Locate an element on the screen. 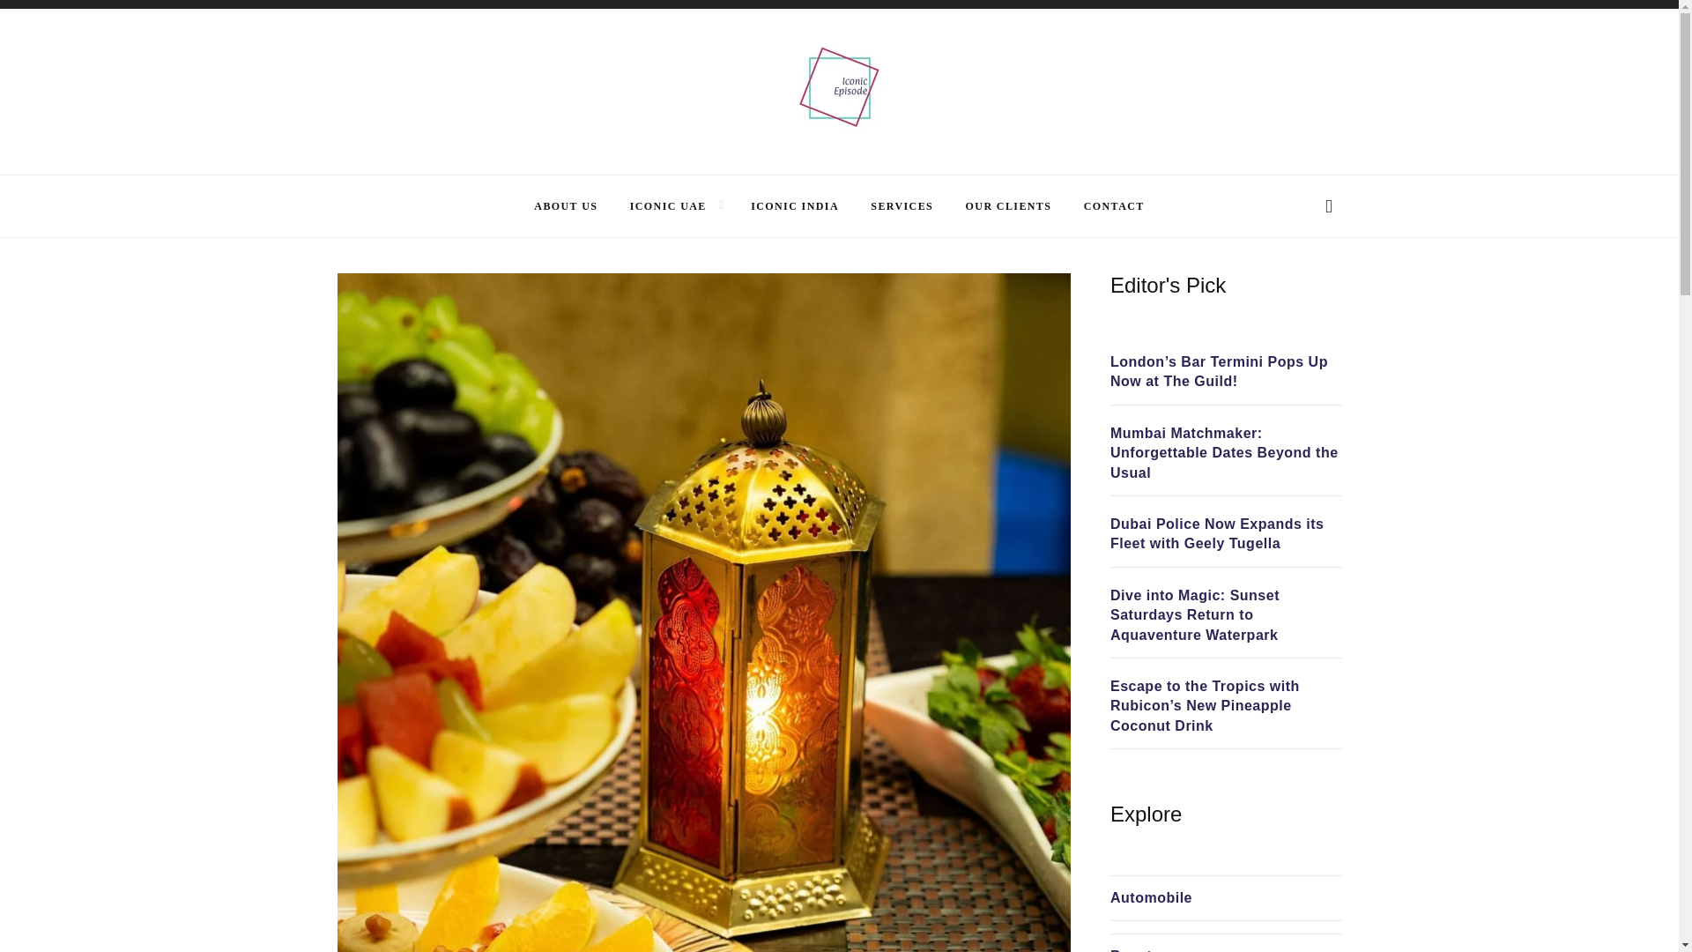 The height and width of the screenshot is (952, 1692). Dubai Police Now Expands its Fleet with Geely Tugella is located at coordinates (1225, 534).